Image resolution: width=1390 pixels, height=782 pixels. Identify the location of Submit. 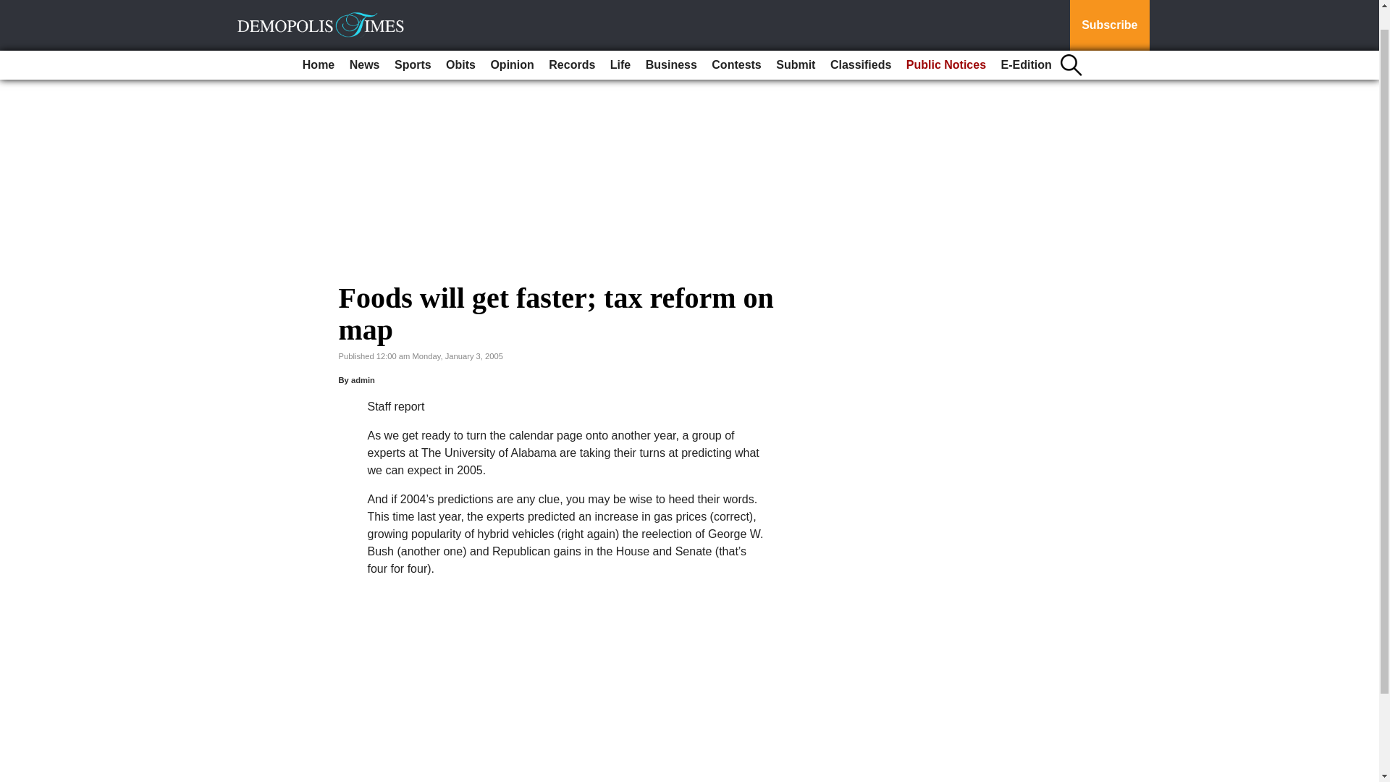
(795, 42).